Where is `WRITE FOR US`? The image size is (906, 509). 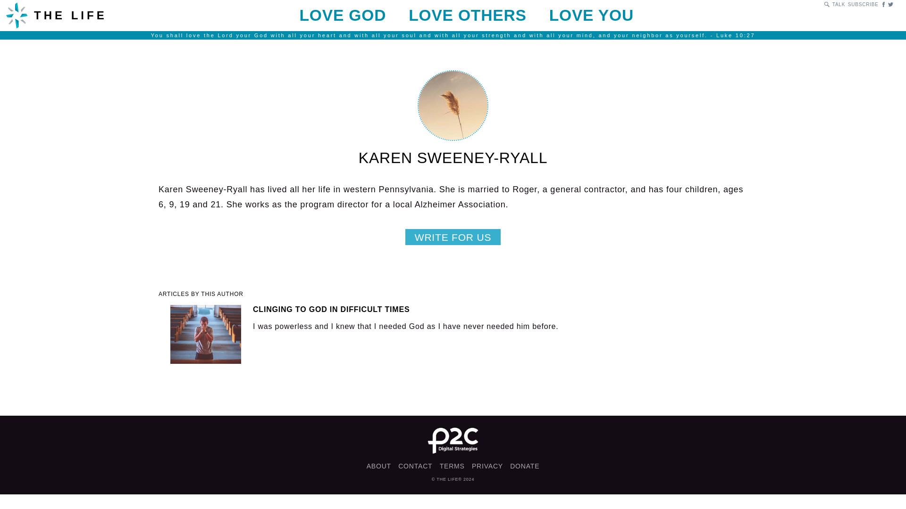
WRITE FOR US is located at coordinates (453, 237).